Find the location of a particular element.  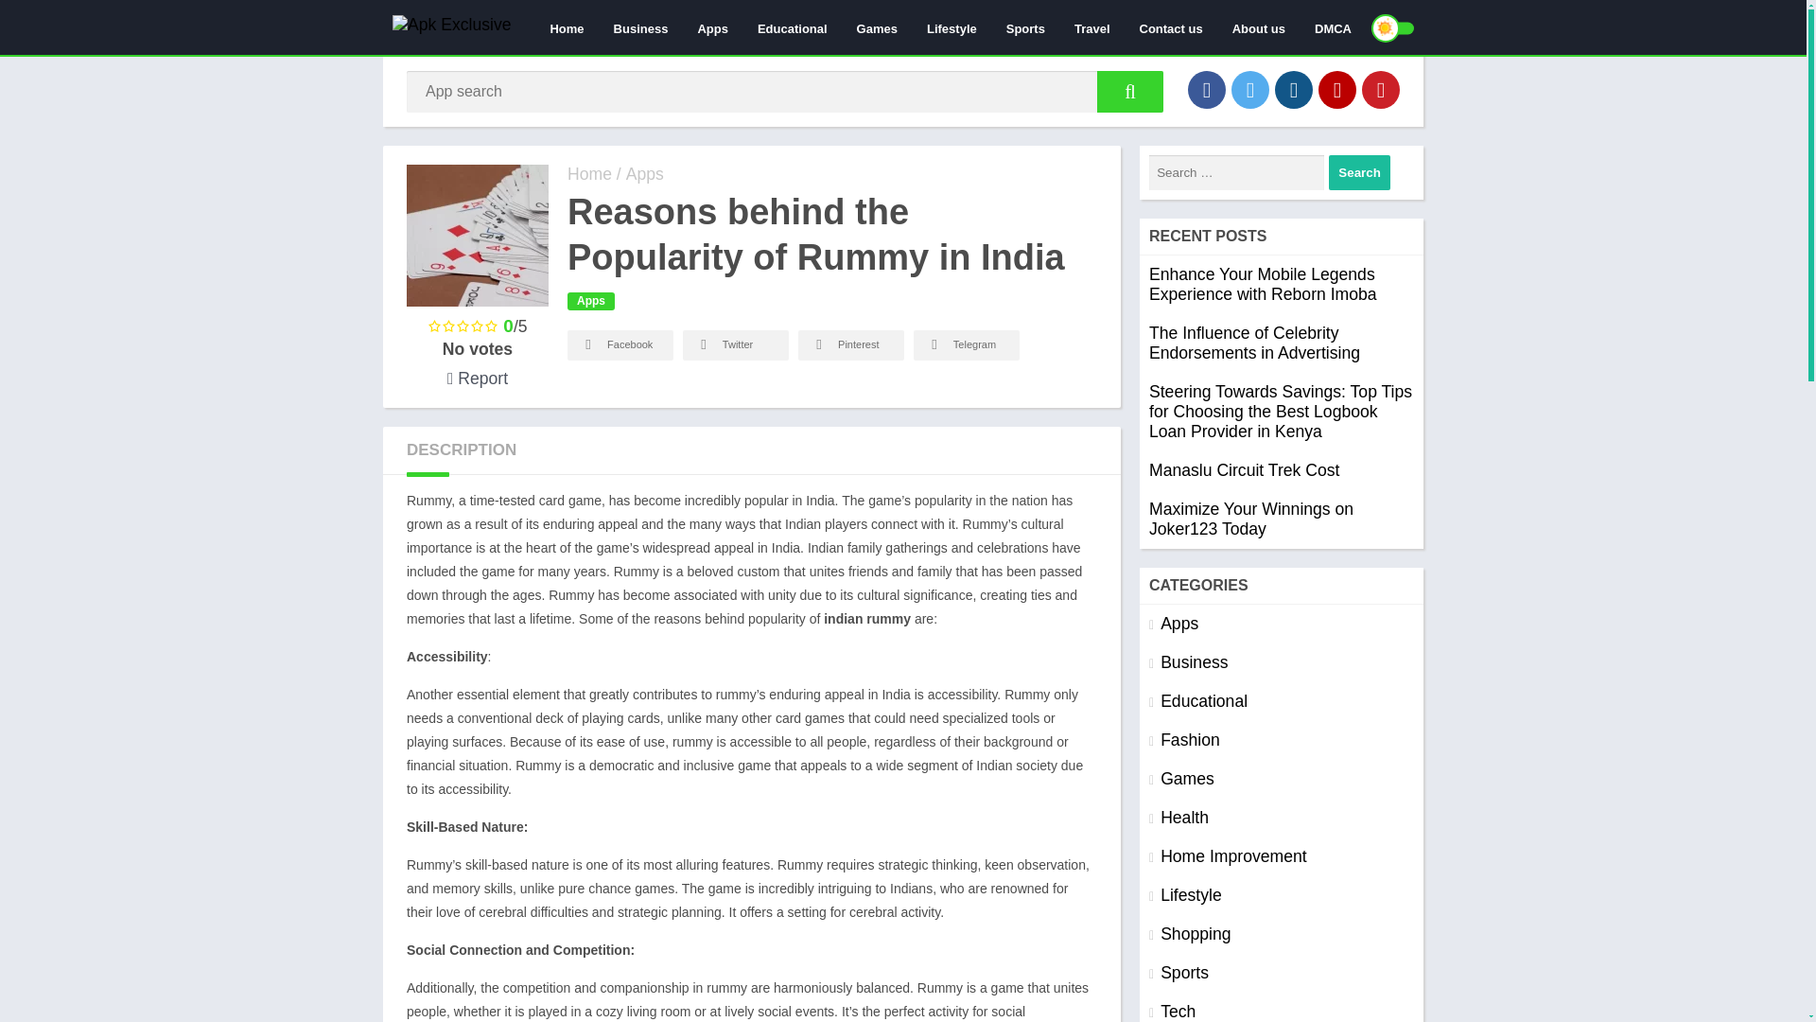

Sports is located at coordinates (1025, 27).